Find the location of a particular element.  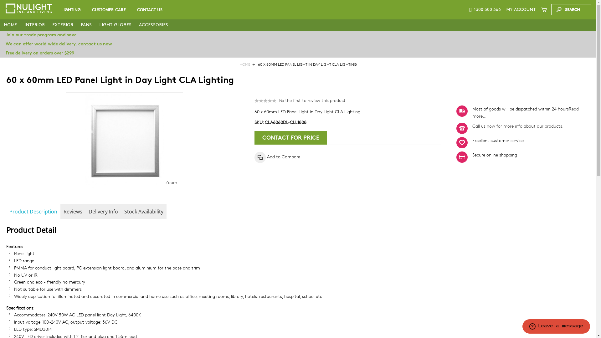

MY ACCOUNT is located at coordinates (521, 10).